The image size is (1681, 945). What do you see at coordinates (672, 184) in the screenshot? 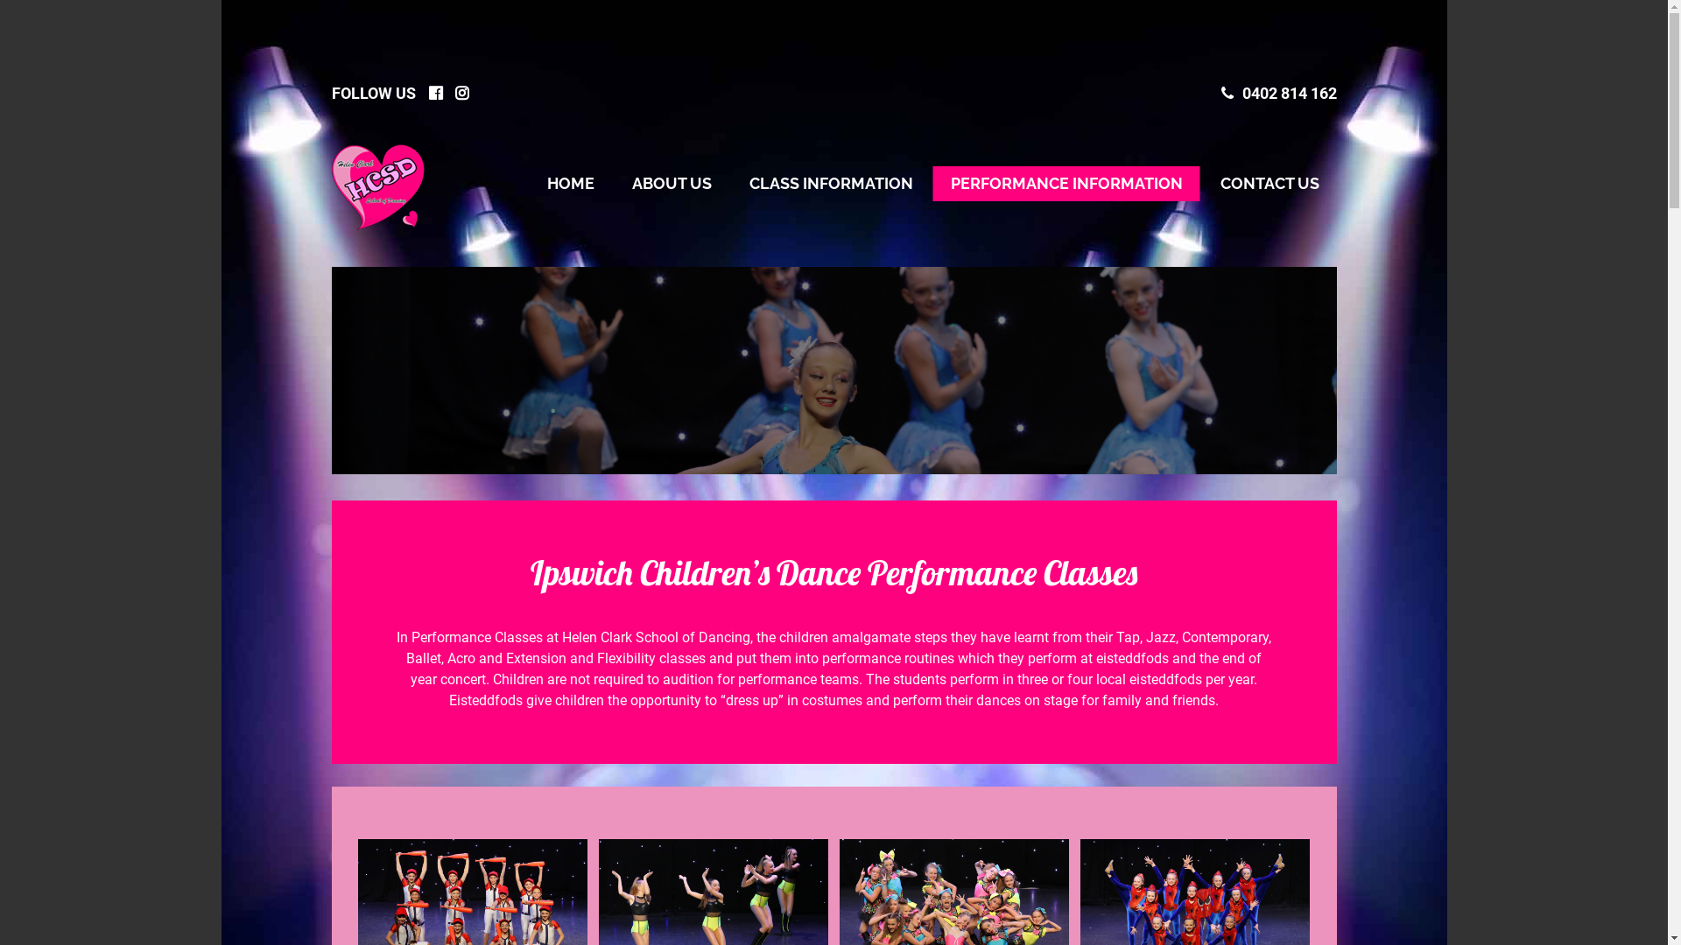
I see `ABOUT US` at bounding box center [672, 184].